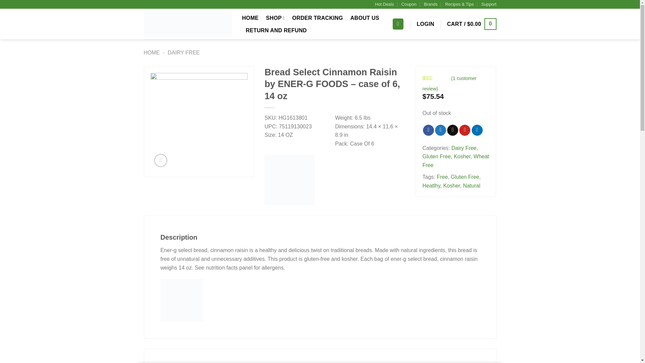 This screenshot has height=363, width=645. What do you see at coordinates (290, 179) in the screenshot?
I see `View brand` at bounding box center [290, 179].